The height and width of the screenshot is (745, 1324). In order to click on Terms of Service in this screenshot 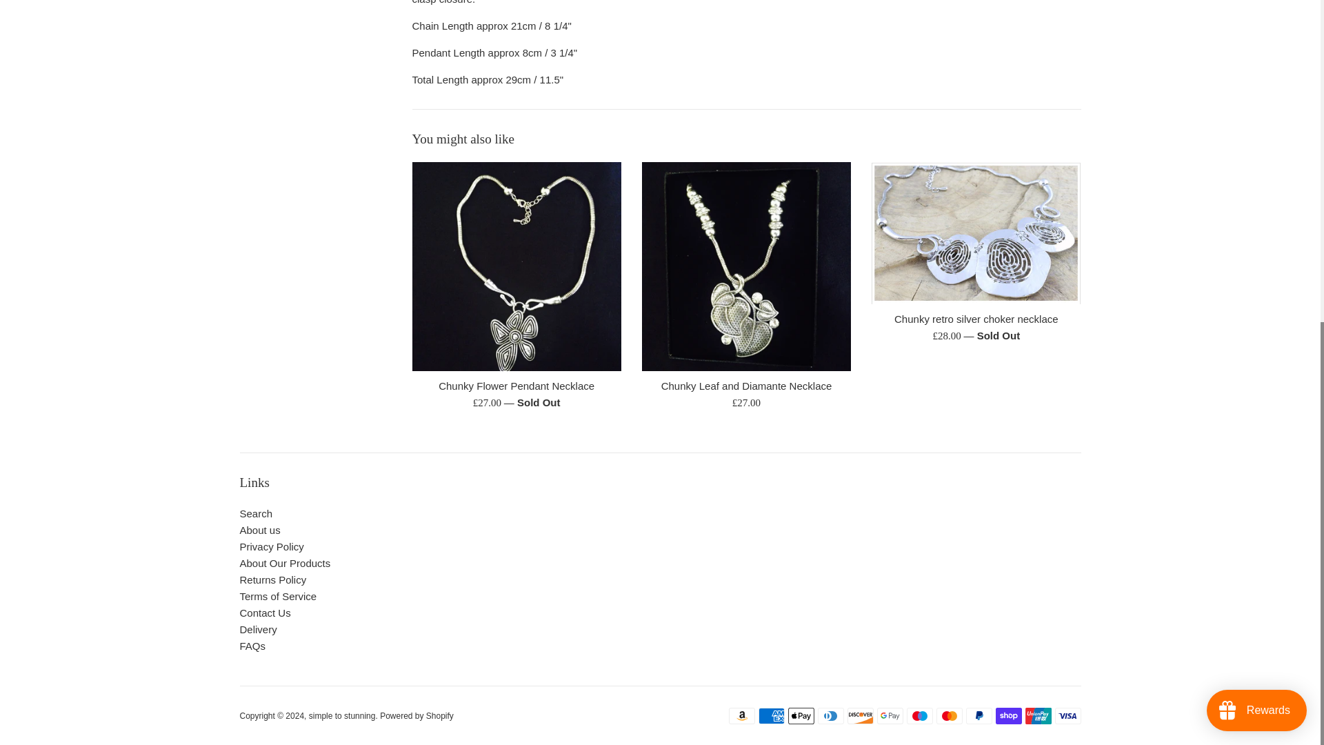, I will do `click(279, 596)`.